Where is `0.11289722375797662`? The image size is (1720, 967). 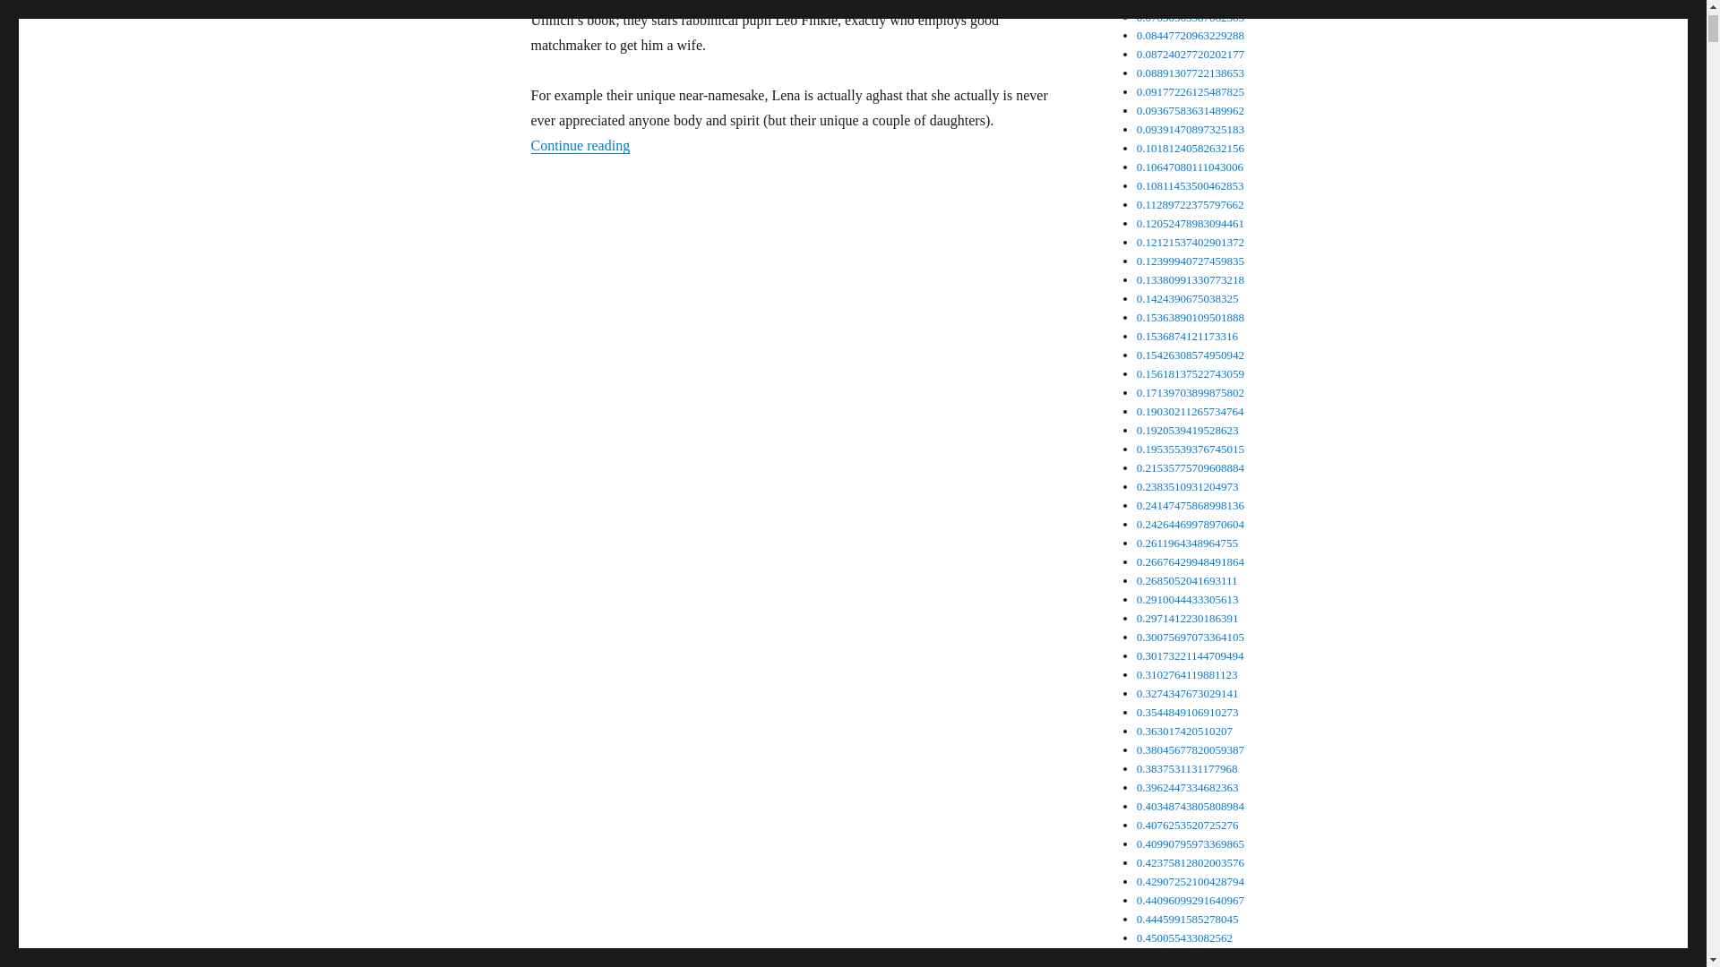
0.11289722375797662 is located at coordinates (1190, 204).